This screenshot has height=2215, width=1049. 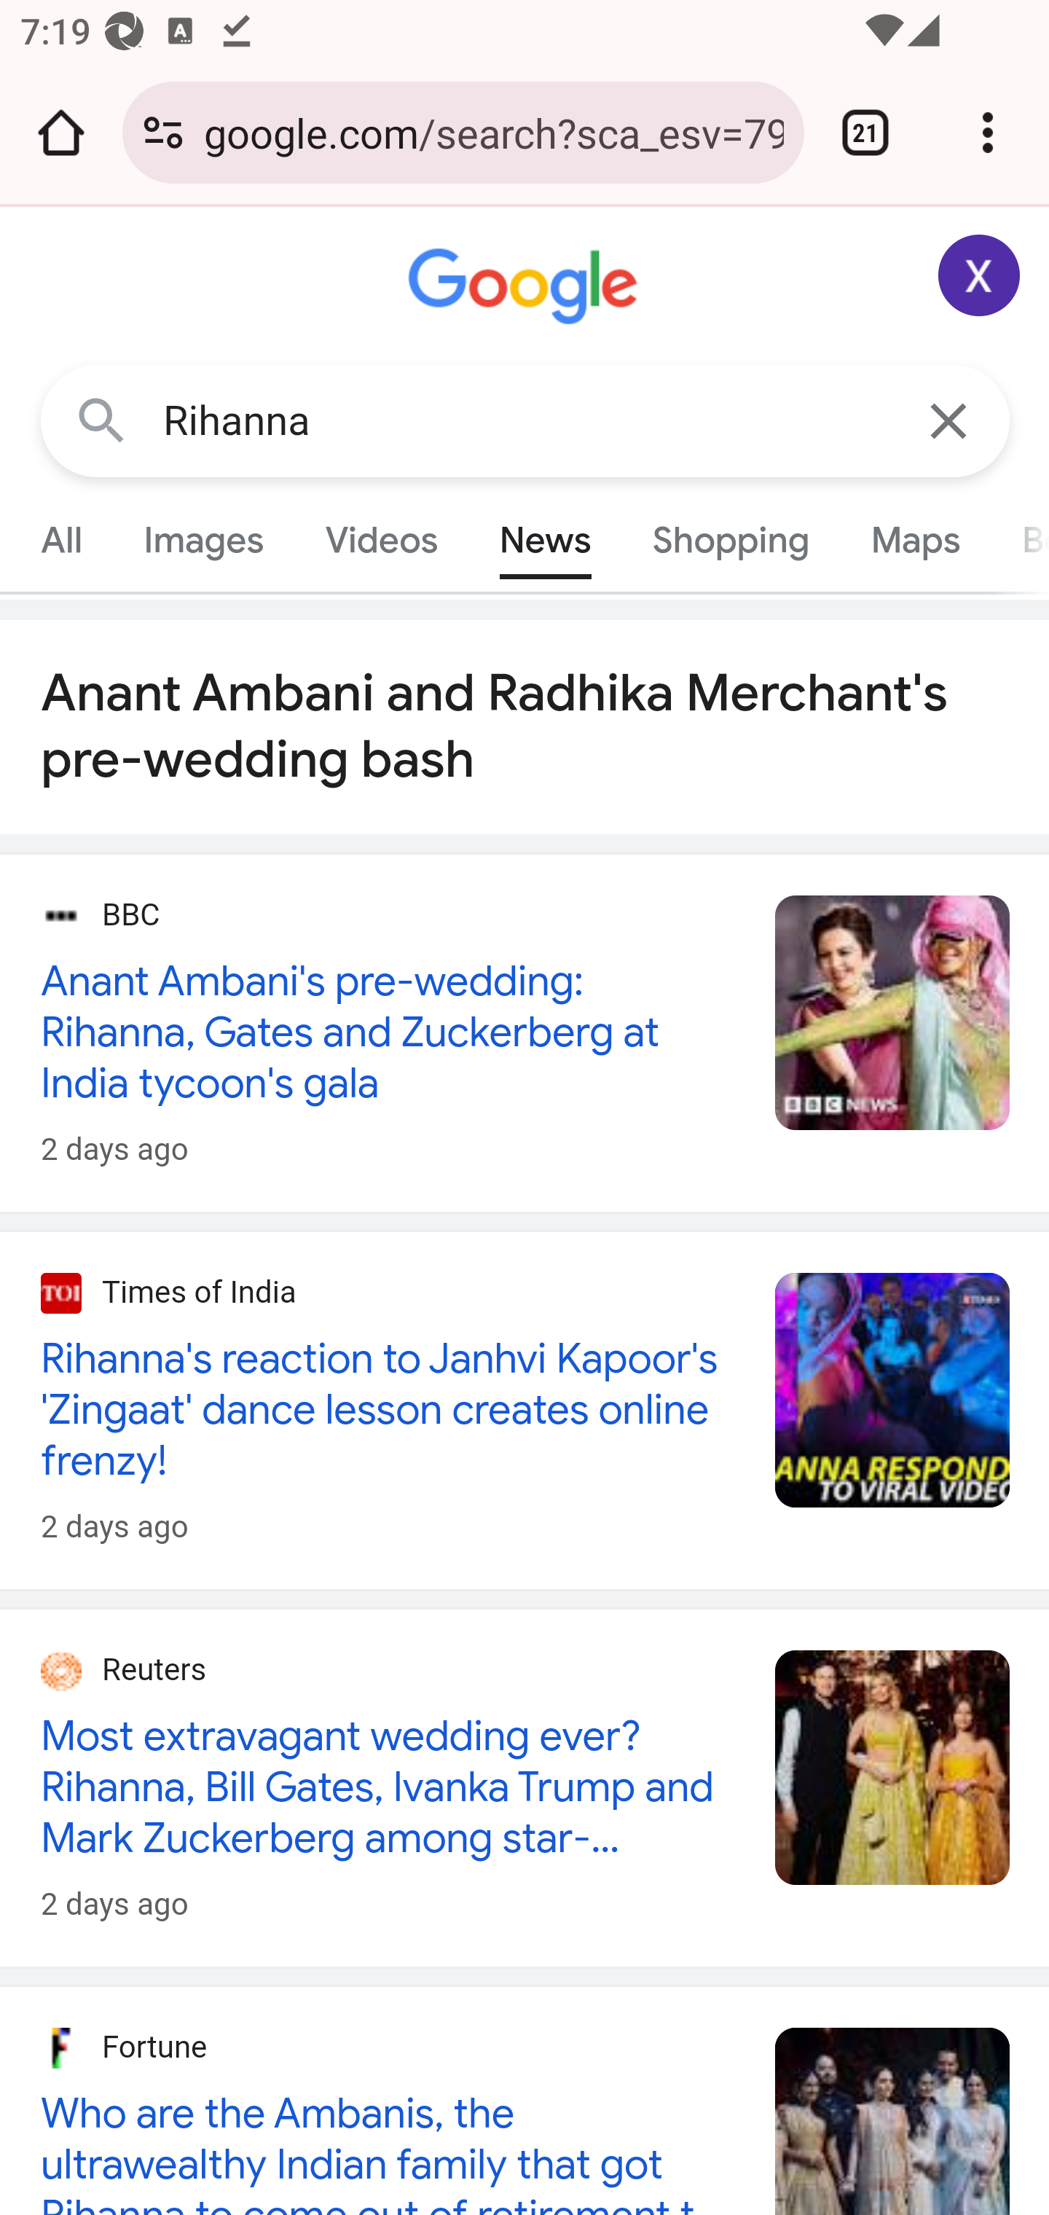 What do you see at coordinates (950, 420) in the screenshot?
I see `Clear Search` at bounding box center [950, 420].